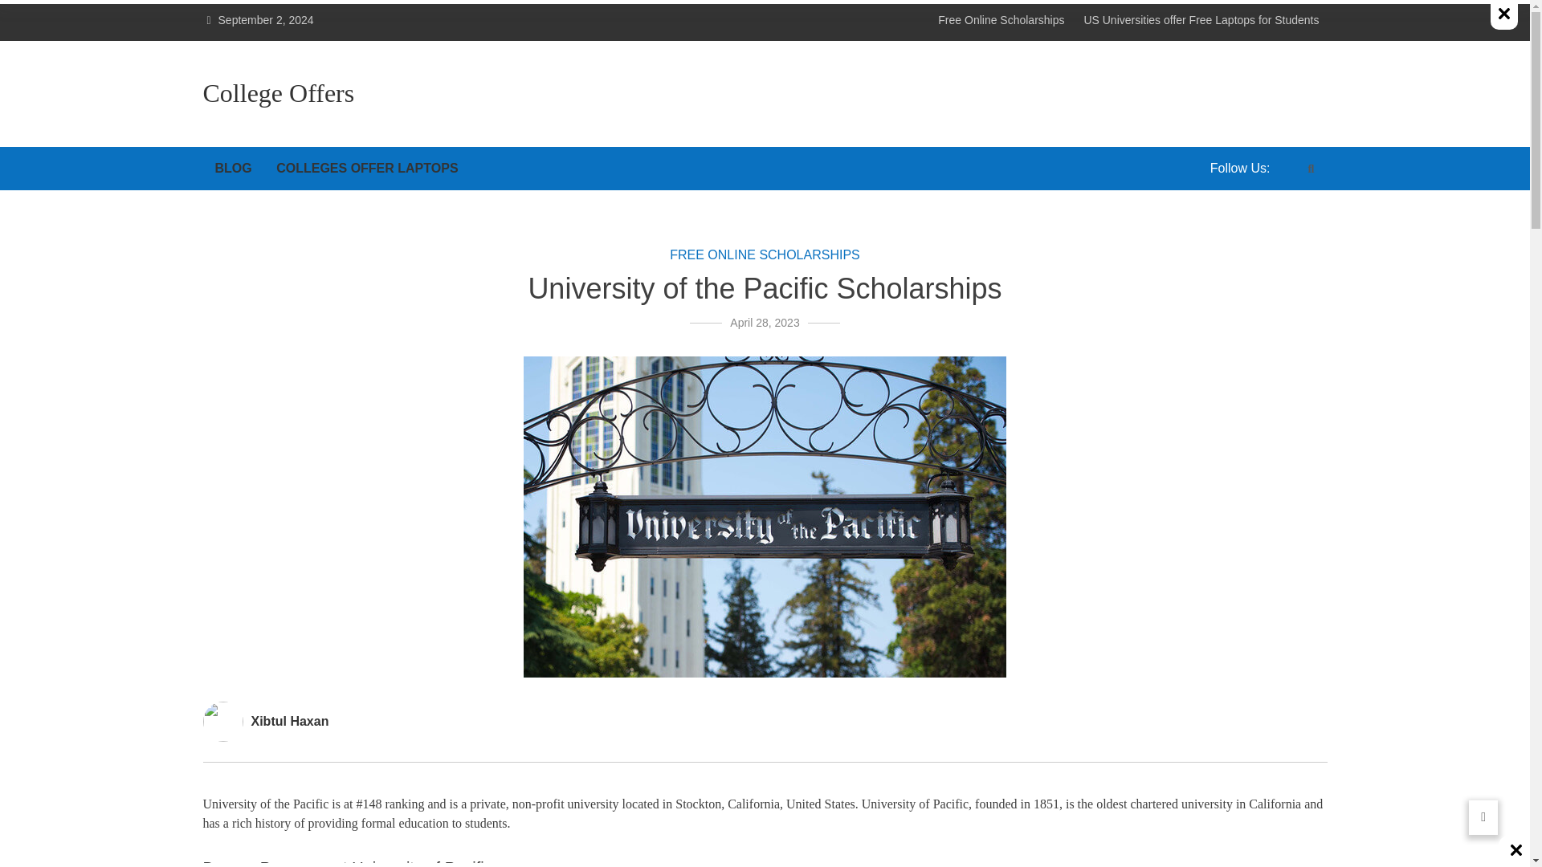 This screenshot has width=1542, height=867. What do you see at coordinates (765, 254) in the screenshot?
I see `FREE ONLINE SCHOLARSHIPS` at bounding box center [765, 254].